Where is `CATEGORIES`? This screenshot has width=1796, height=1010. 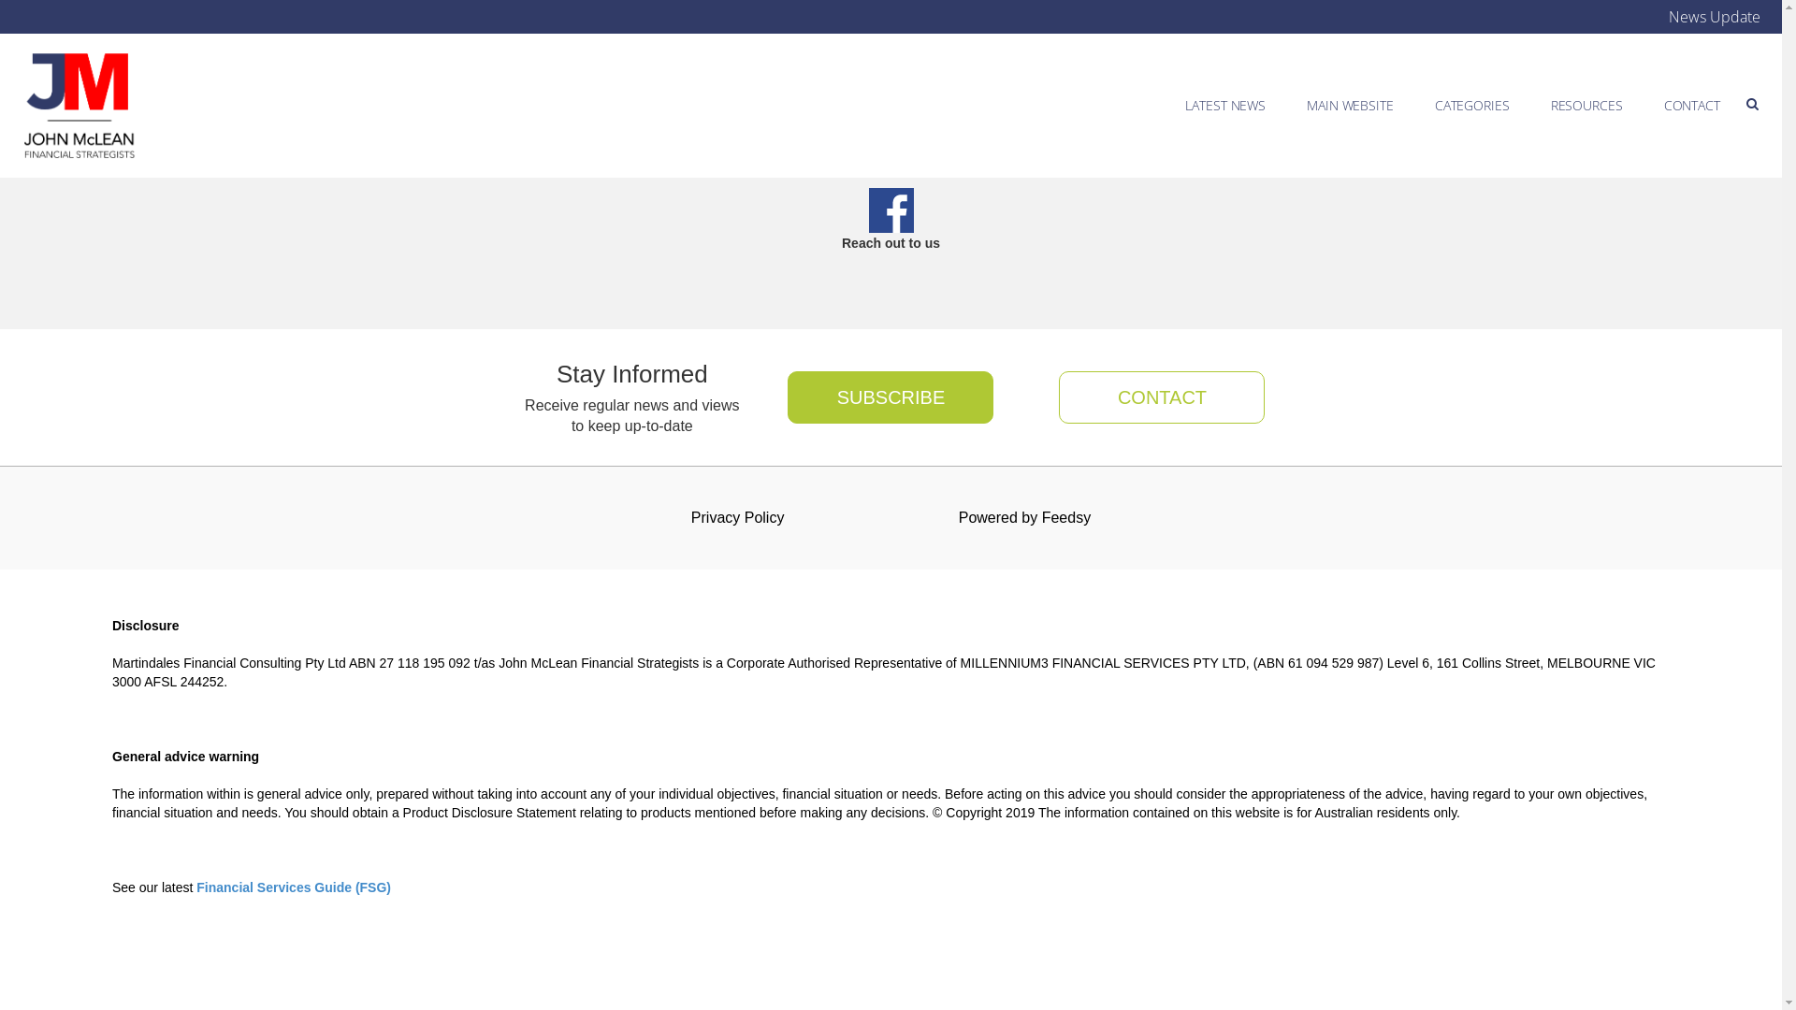
CATEGORIES is located at coordinates (1472, 105).